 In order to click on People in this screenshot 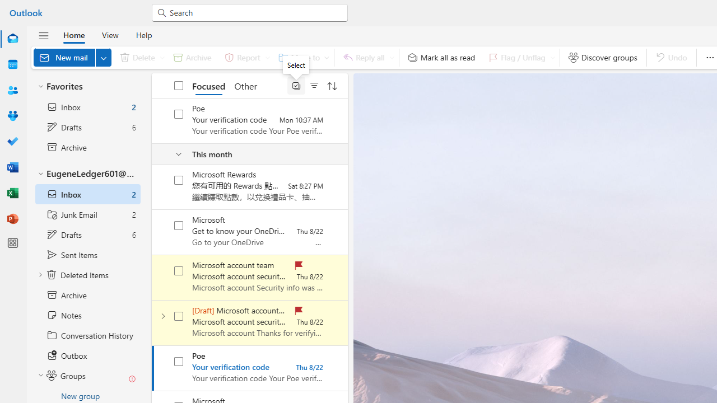, I will do `click(12, 90)`.